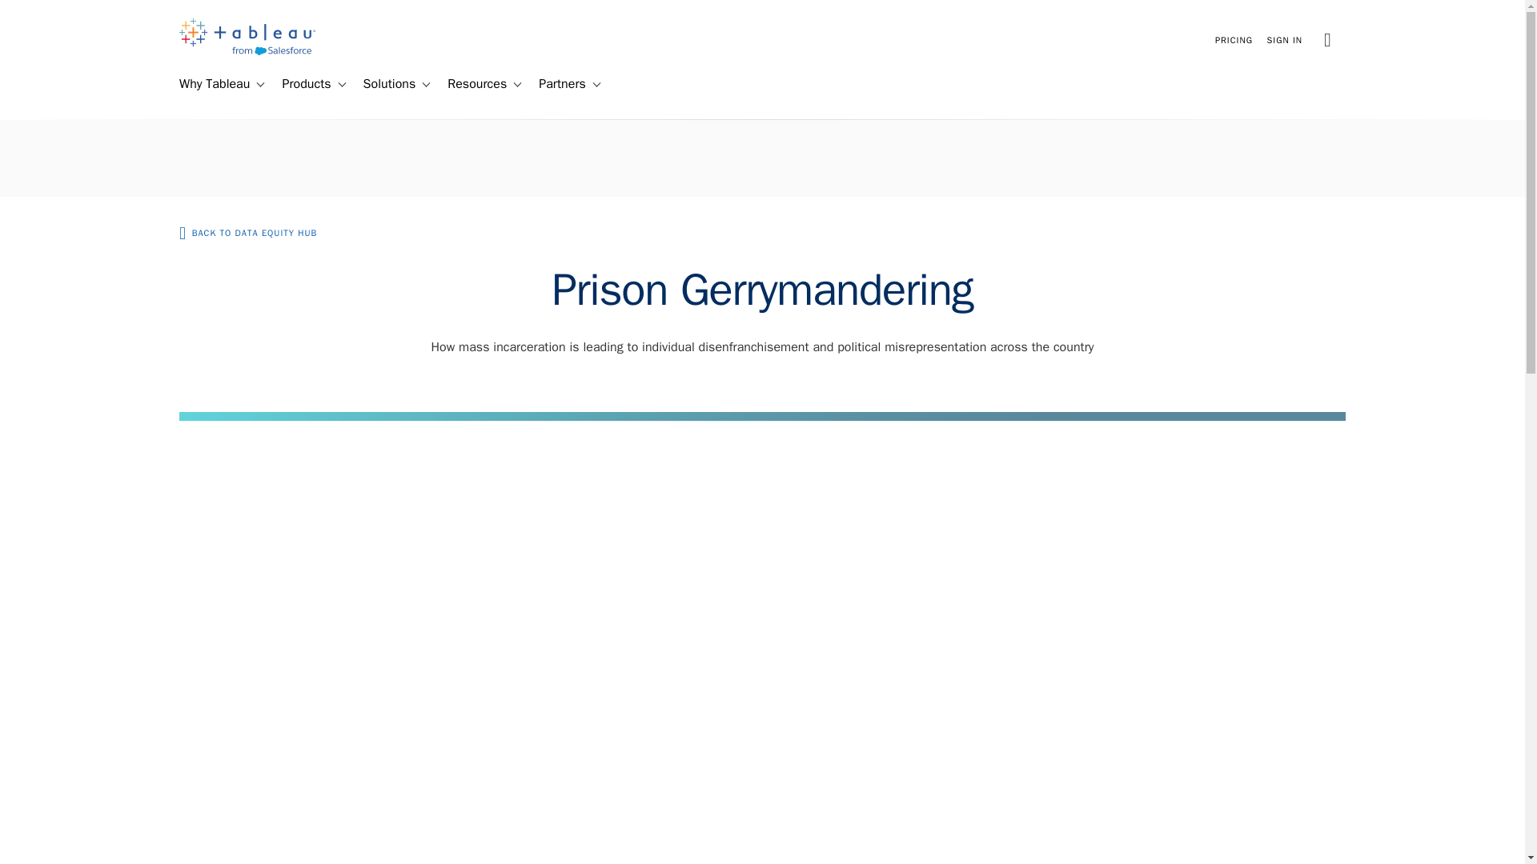 This screenshot has width=1537, height=864. What do you see at coordinates (207, 84) in the screenshot?
I see `Why Tableau` at bounding box center [207, 84].